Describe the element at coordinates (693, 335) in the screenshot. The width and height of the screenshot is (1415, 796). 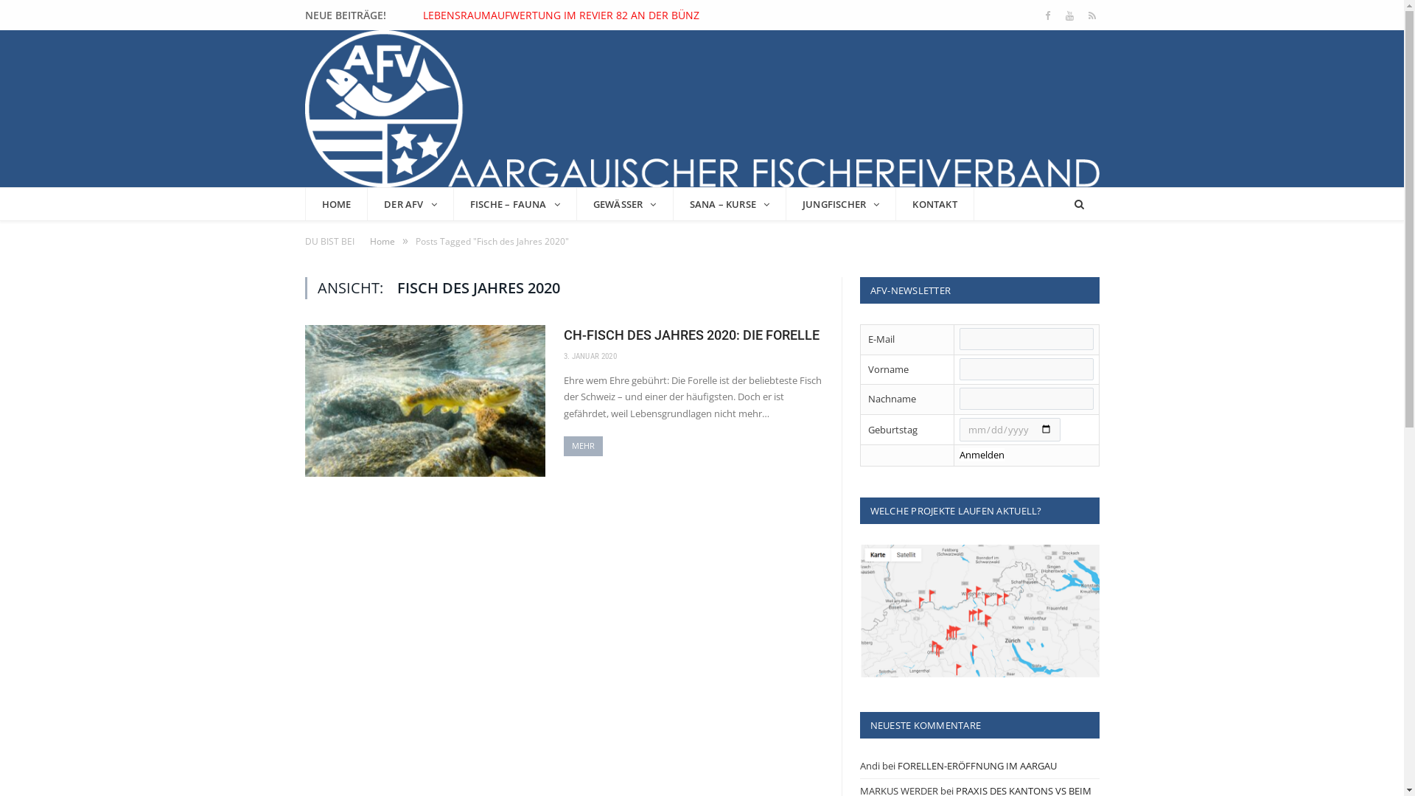
I see `CH-FISCH DES JAHRES 2020: DIE FORELLE` at that location.